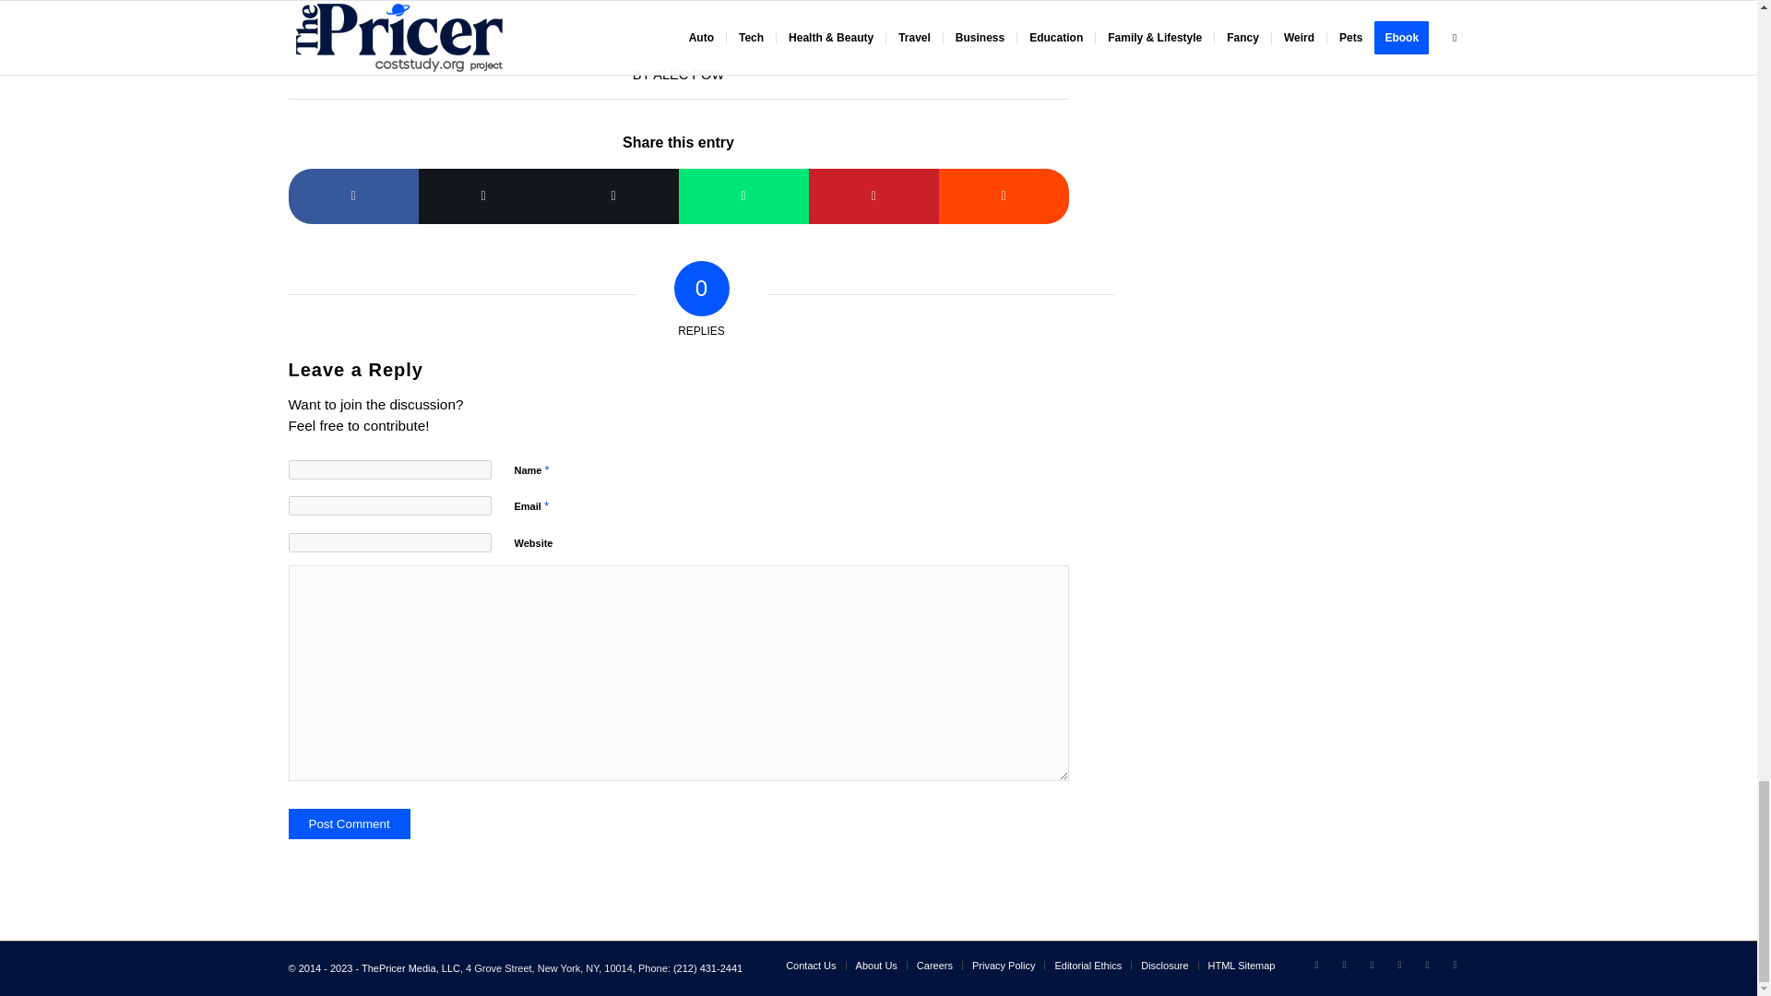  I want to click on Facebook, so click(1371, 965).